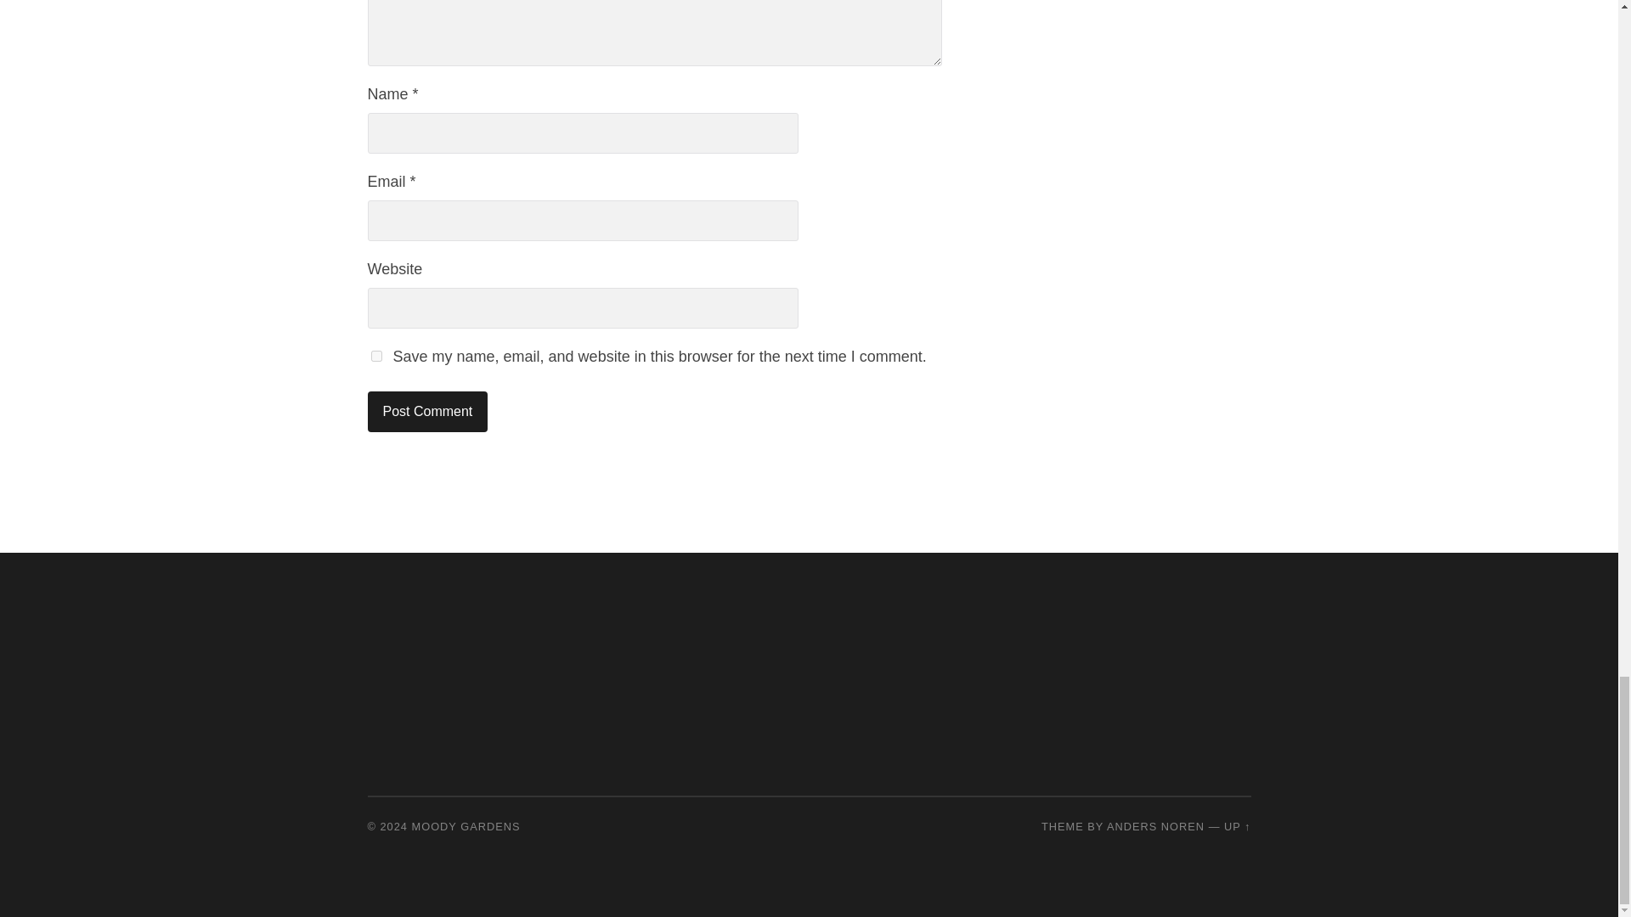 The image size is (1631, 917). Describe the element at coordinates (1237, 825) in the screenshot. I see `To the top` at that location.